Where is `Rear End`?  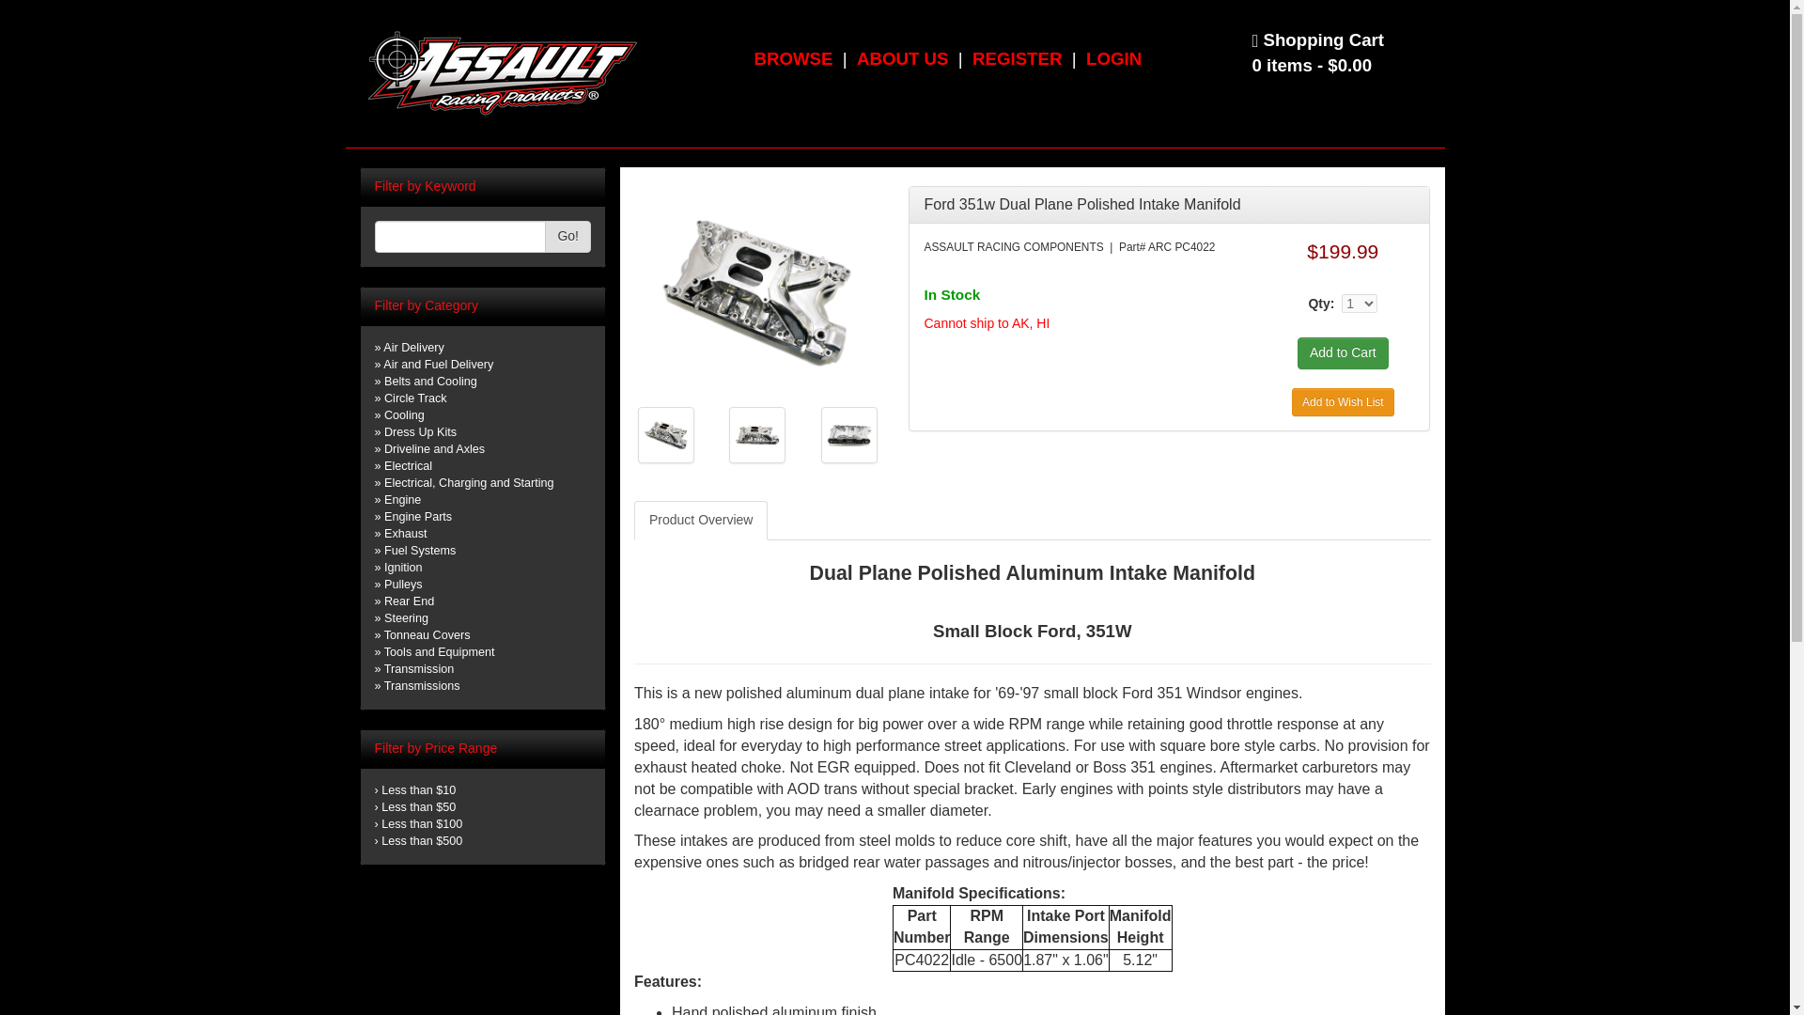 Rear End is located at coordinates (409, 601).